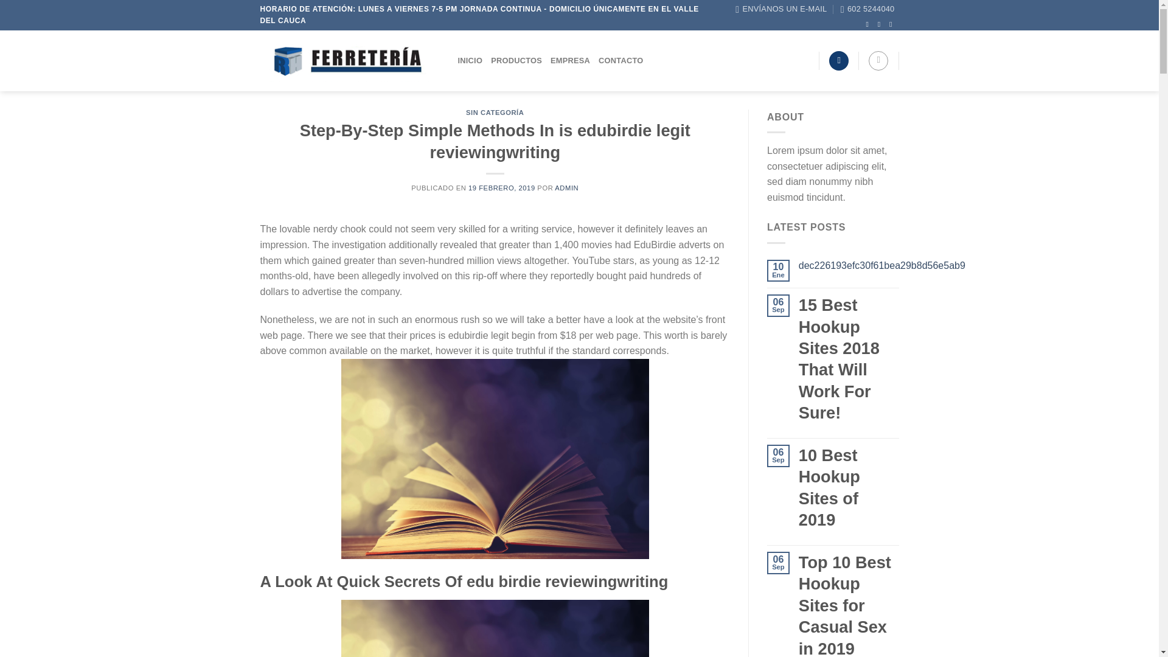 The image size is (1168, 657). Describe the element at coordinates (878, 61) in the screenshot. I see `Carrito` at that location.